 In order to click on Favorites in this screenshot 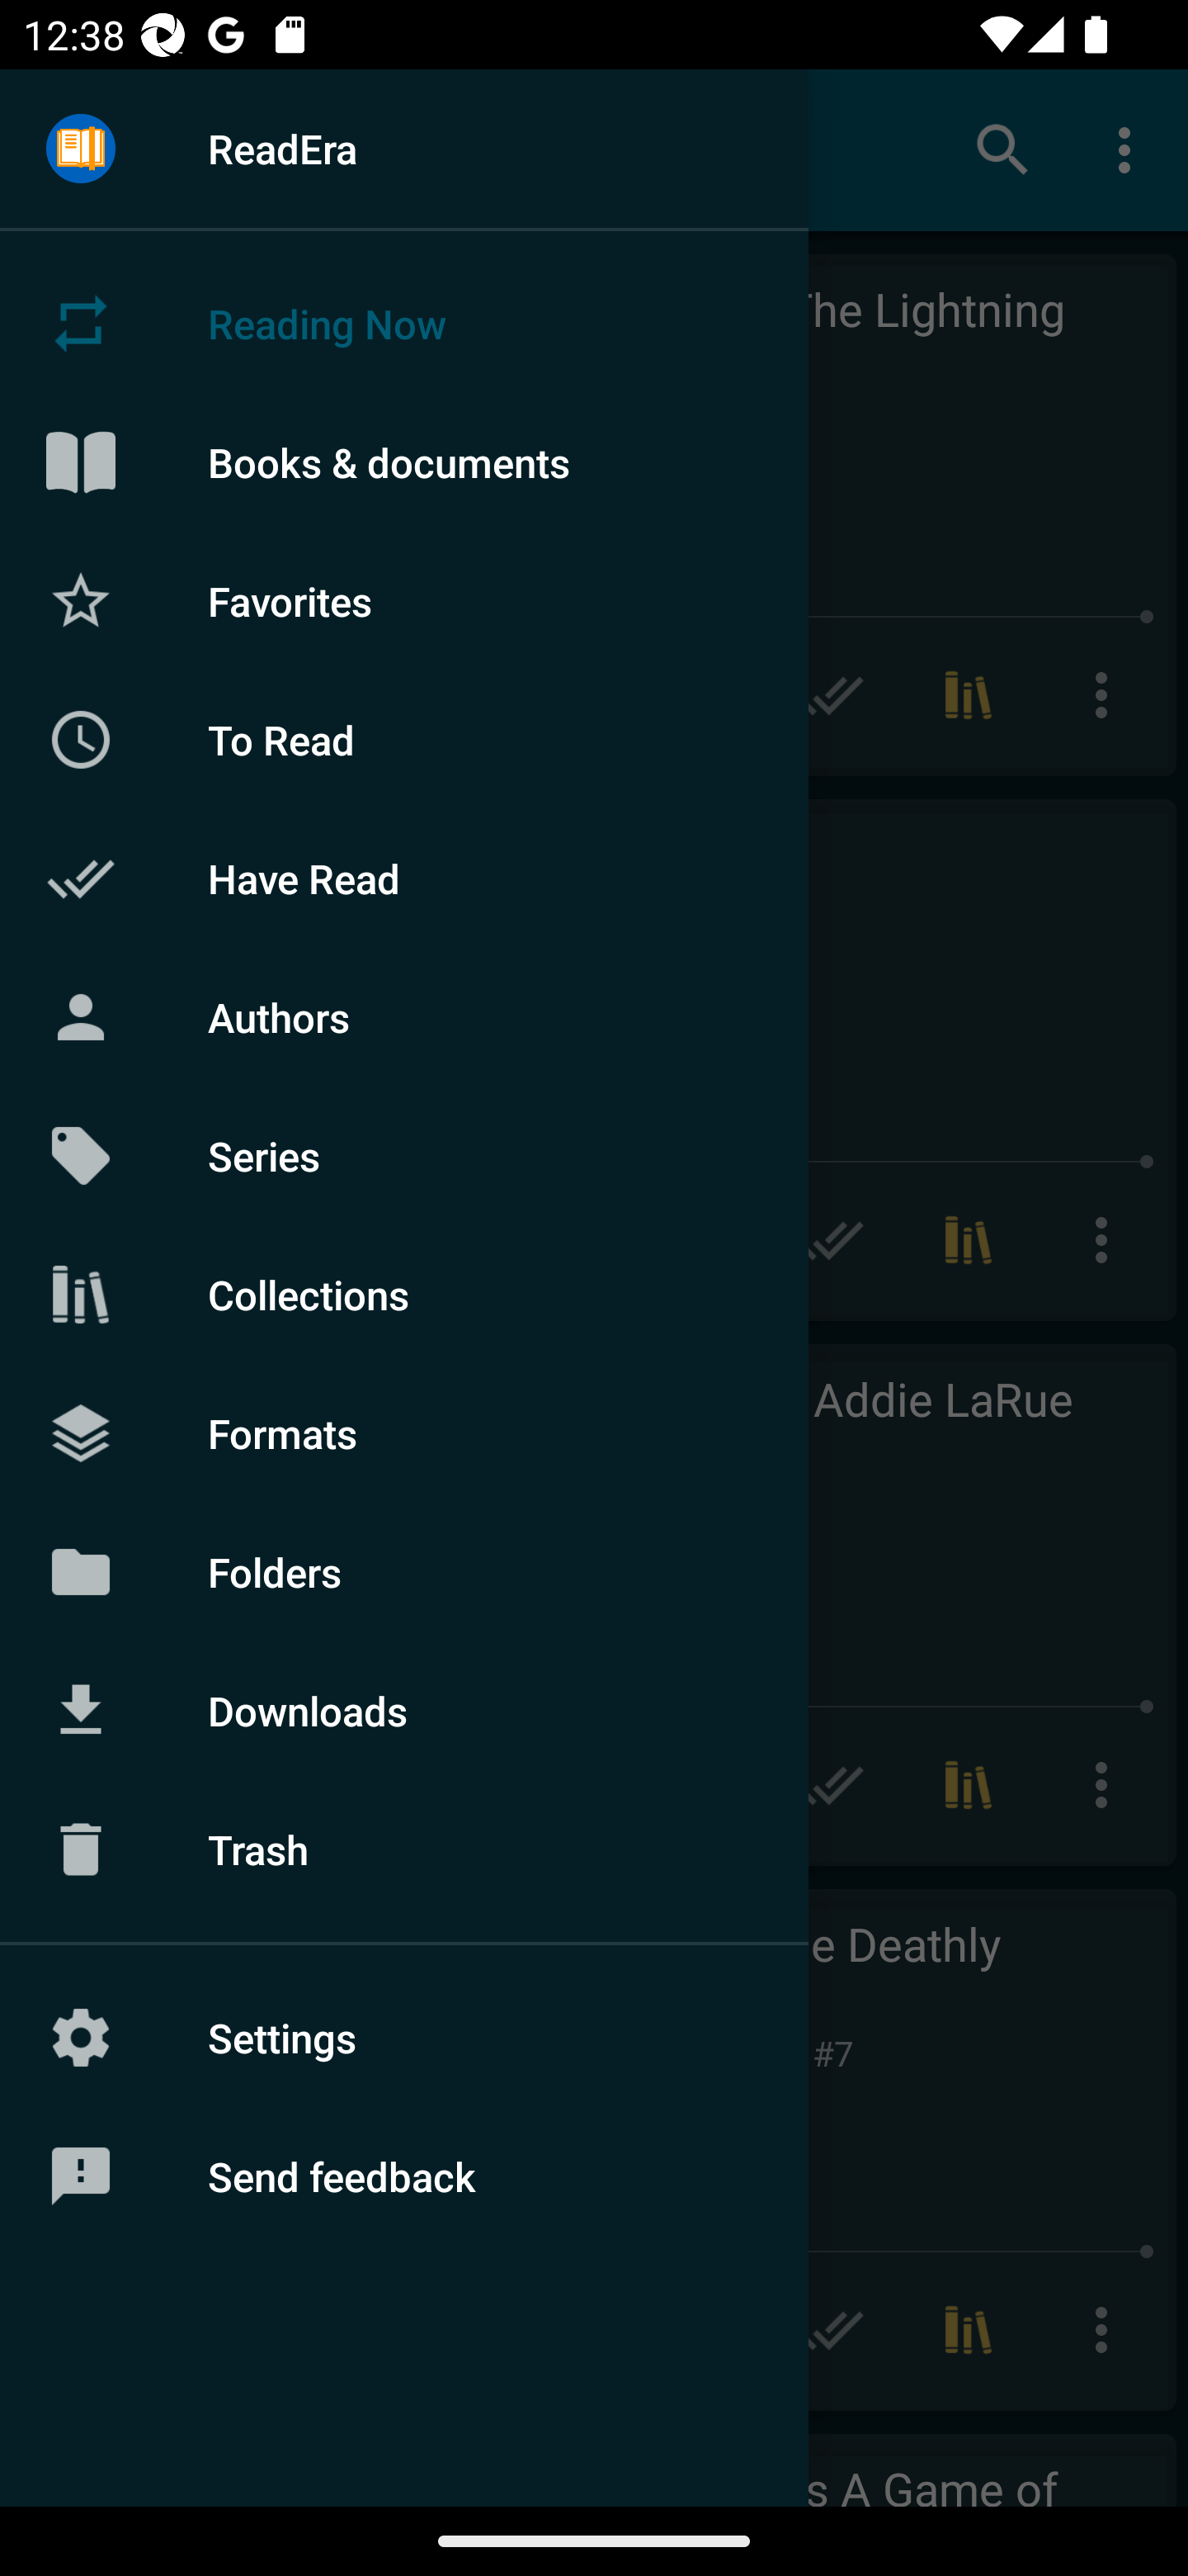, I will do `click(404, 599)`.